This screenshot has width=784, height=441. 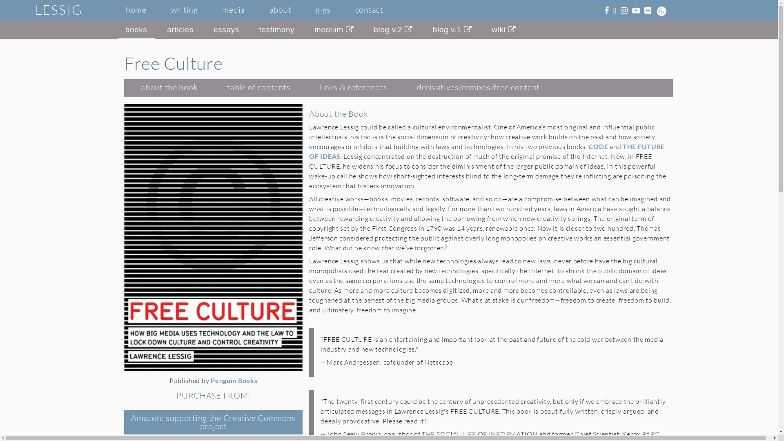 What do you see at coordinates (636, 11) in the screenshot?
I see `youtube` at bounding box center [636, 11].